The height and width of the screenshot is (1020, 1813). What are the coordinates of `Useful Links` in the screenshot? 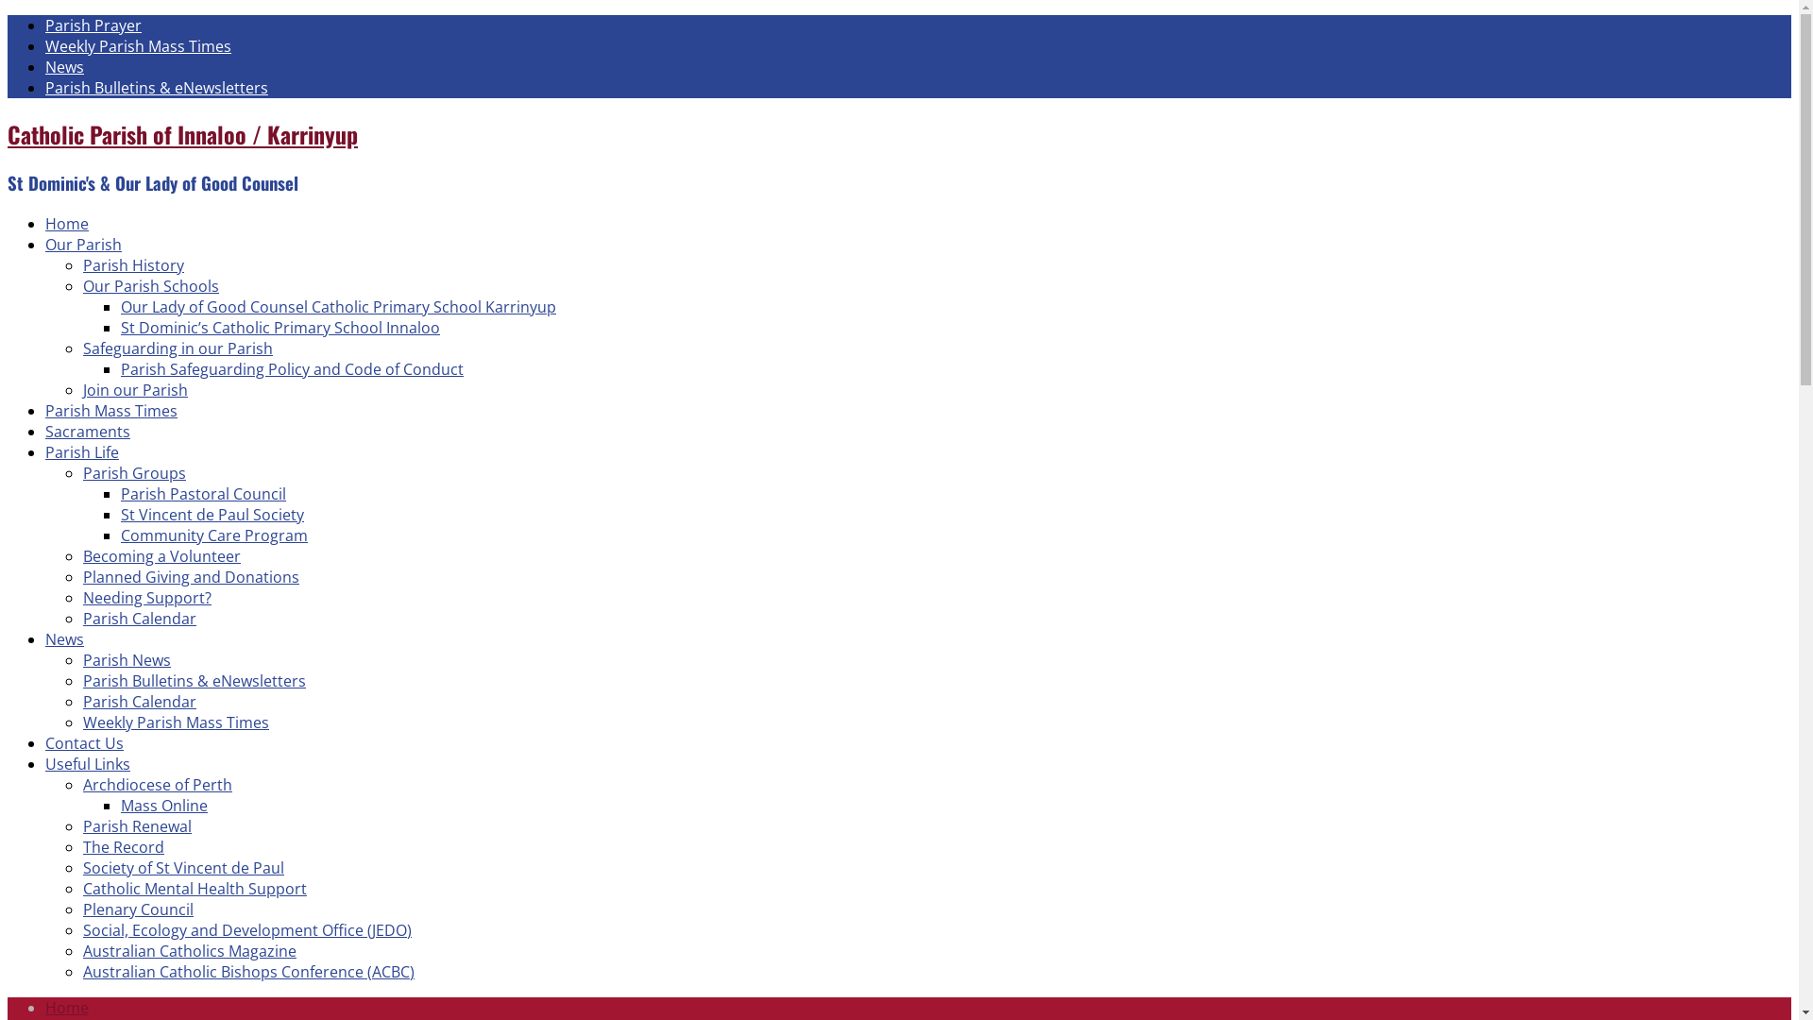 It's located at (88, 764).